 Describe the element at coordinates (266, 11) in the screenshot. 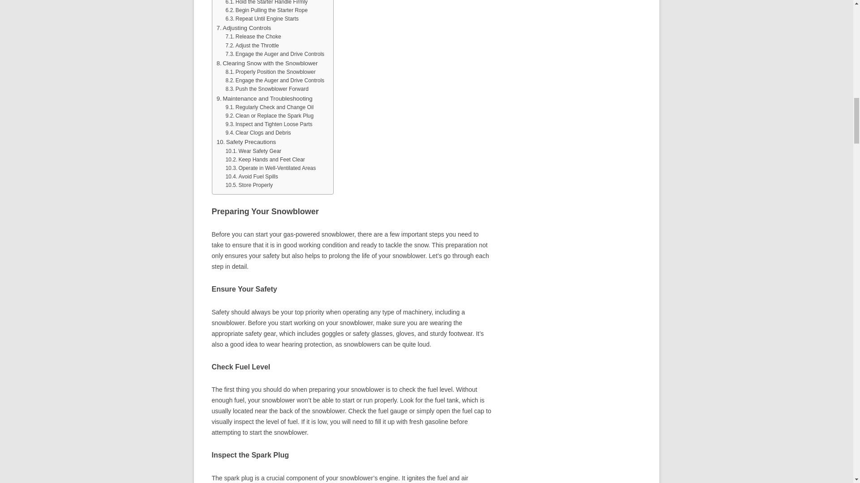

I see `Begin Pulling the Starter Rope` at that location.